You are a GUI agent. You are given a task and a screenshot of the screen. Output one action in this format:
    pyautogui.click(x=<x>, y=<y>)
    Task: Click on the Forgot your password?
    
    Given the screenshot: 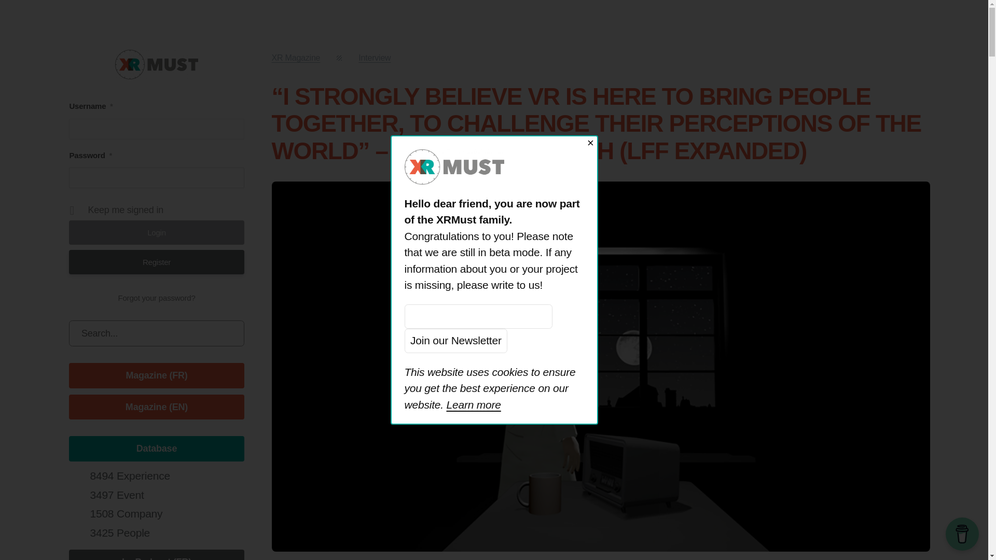 What is the action you would take?
    pyautogui.click(x=156, y=298)
    